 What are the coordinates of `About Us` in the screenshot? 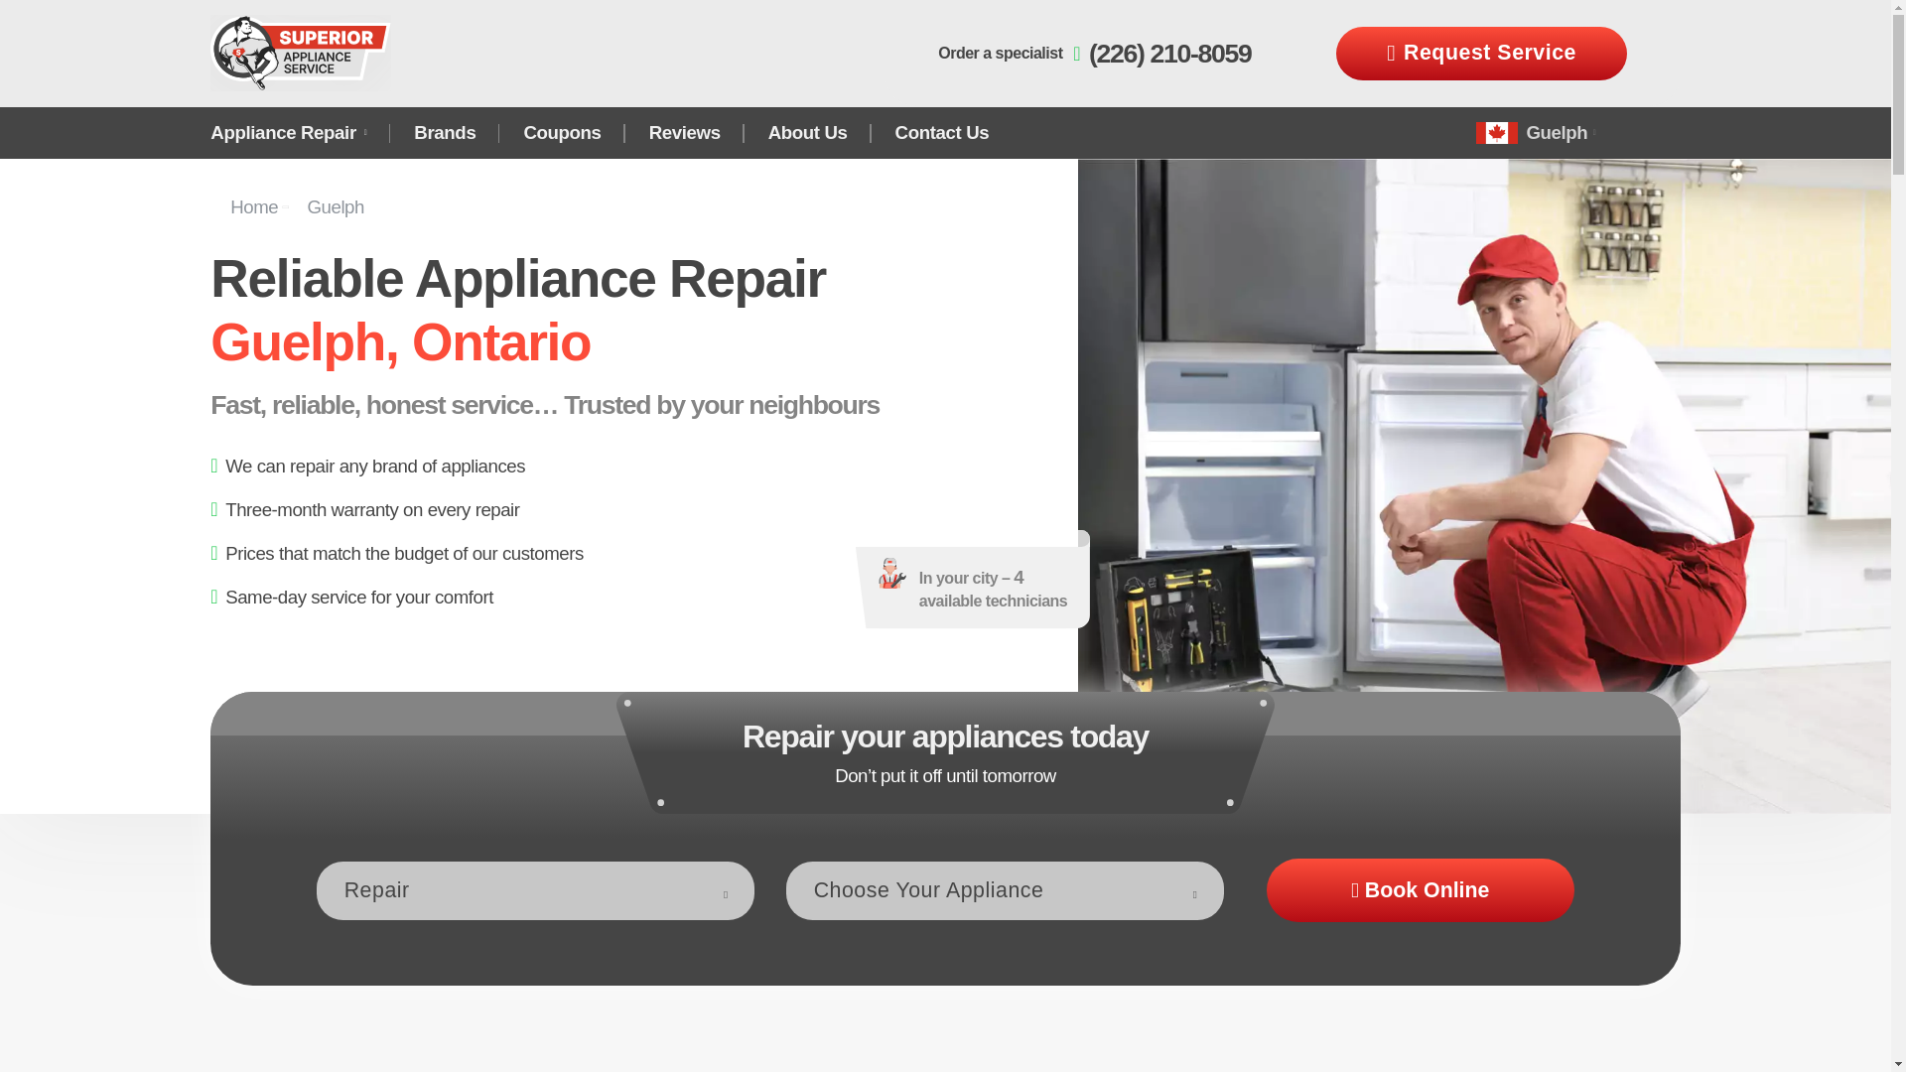 It's located at (808, 133).